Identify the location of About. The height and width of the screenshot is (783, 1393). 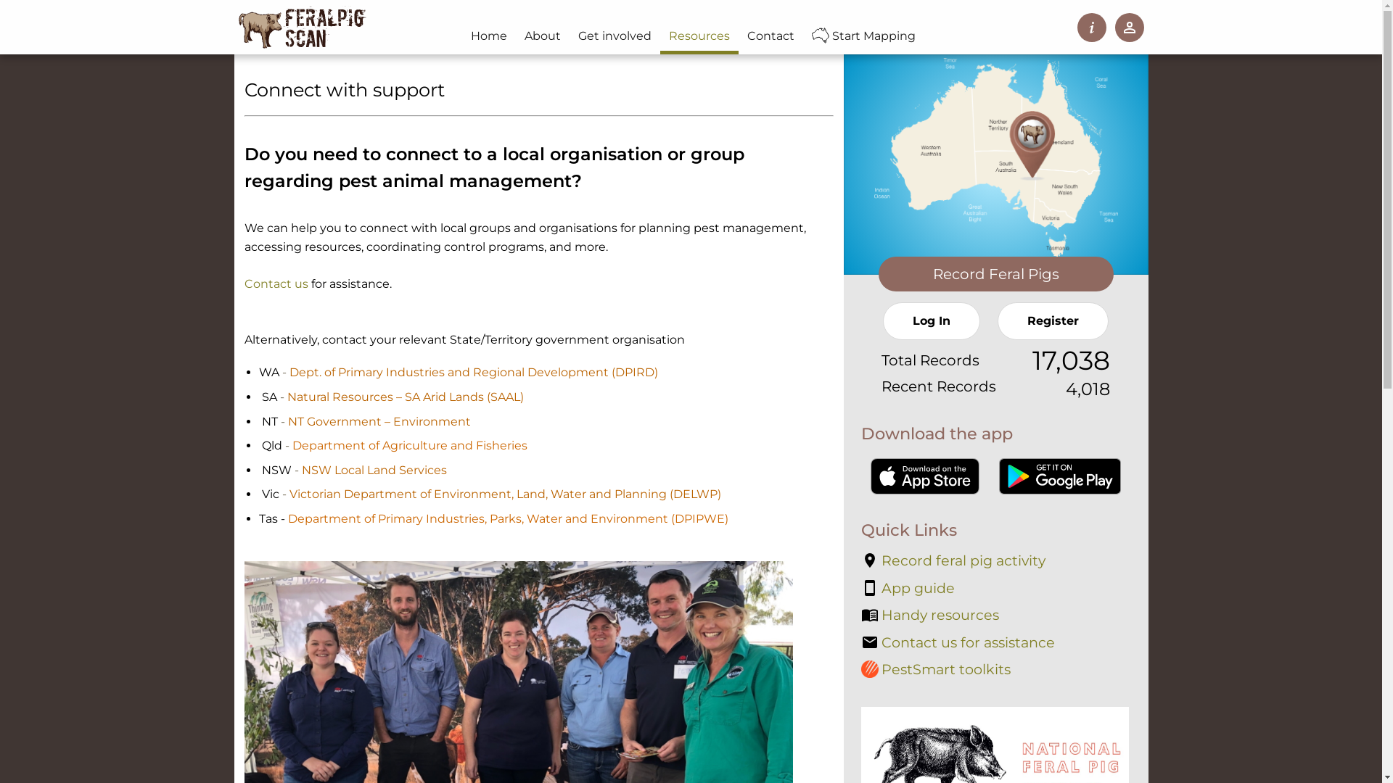
(543, 36).